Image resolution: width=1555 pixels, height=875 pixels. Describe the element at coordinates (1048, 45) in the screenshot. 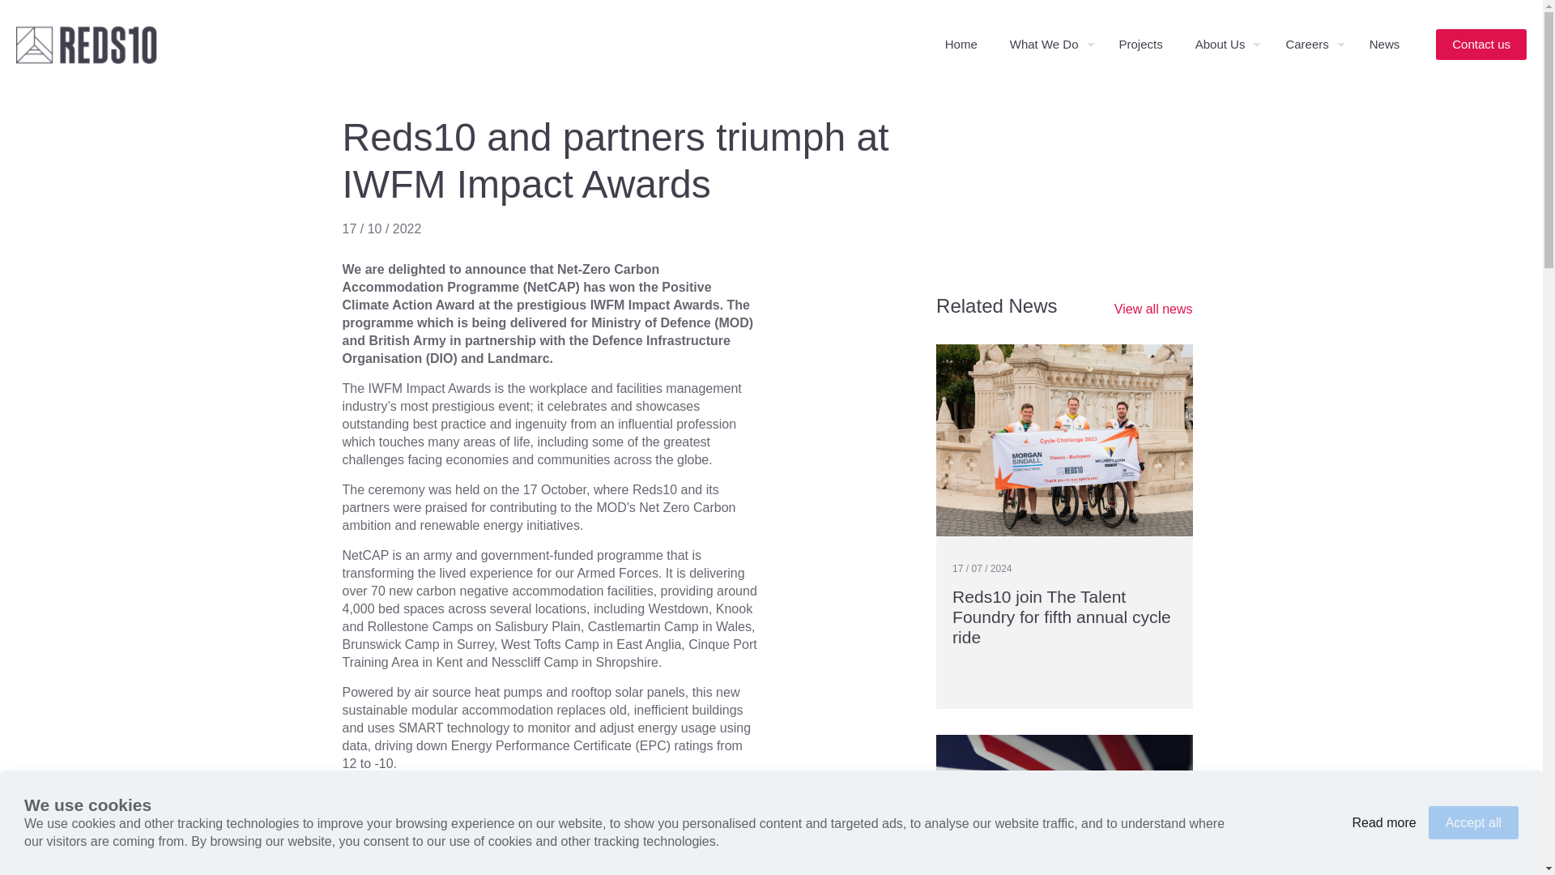

I see `What We Do` at that location.